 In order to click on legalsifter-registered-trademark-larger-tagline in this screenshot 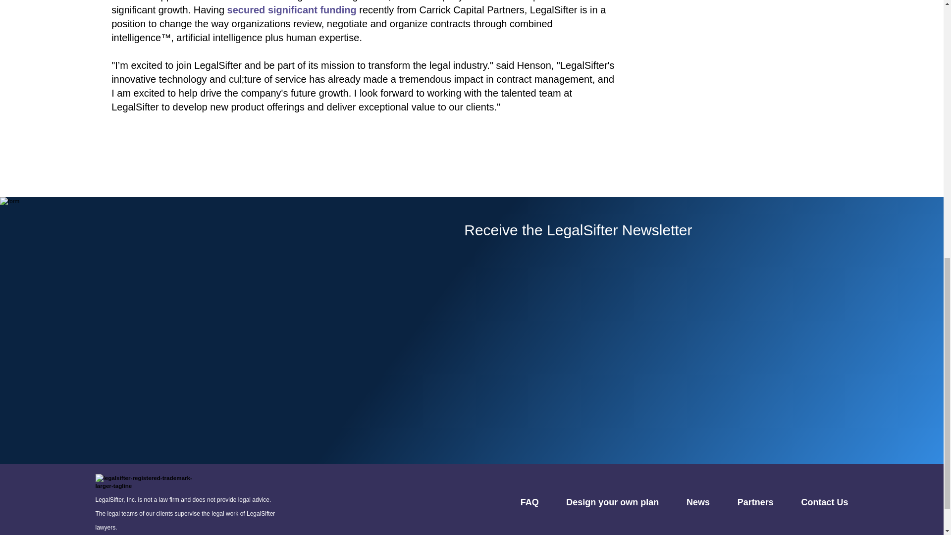, I will do `click(145, 482)`.